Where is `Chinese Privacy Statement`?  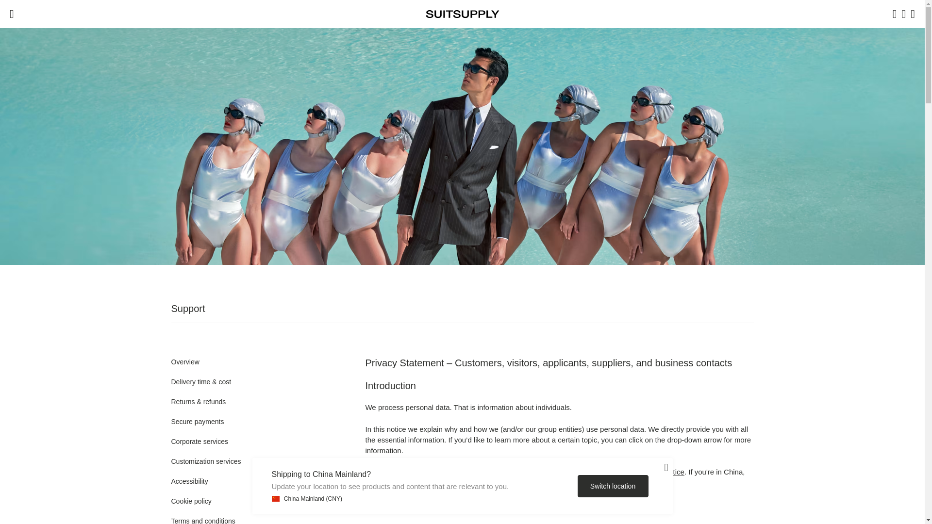
Chinese Privacy Statement is located at coordinates (452, 482).